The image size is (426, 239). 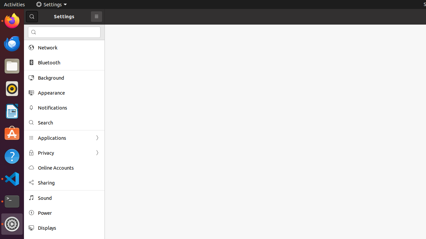 What do you see at coordinates (64, 153) in the screenshot?
I see `Privacy` at bounding box center [64, 153].